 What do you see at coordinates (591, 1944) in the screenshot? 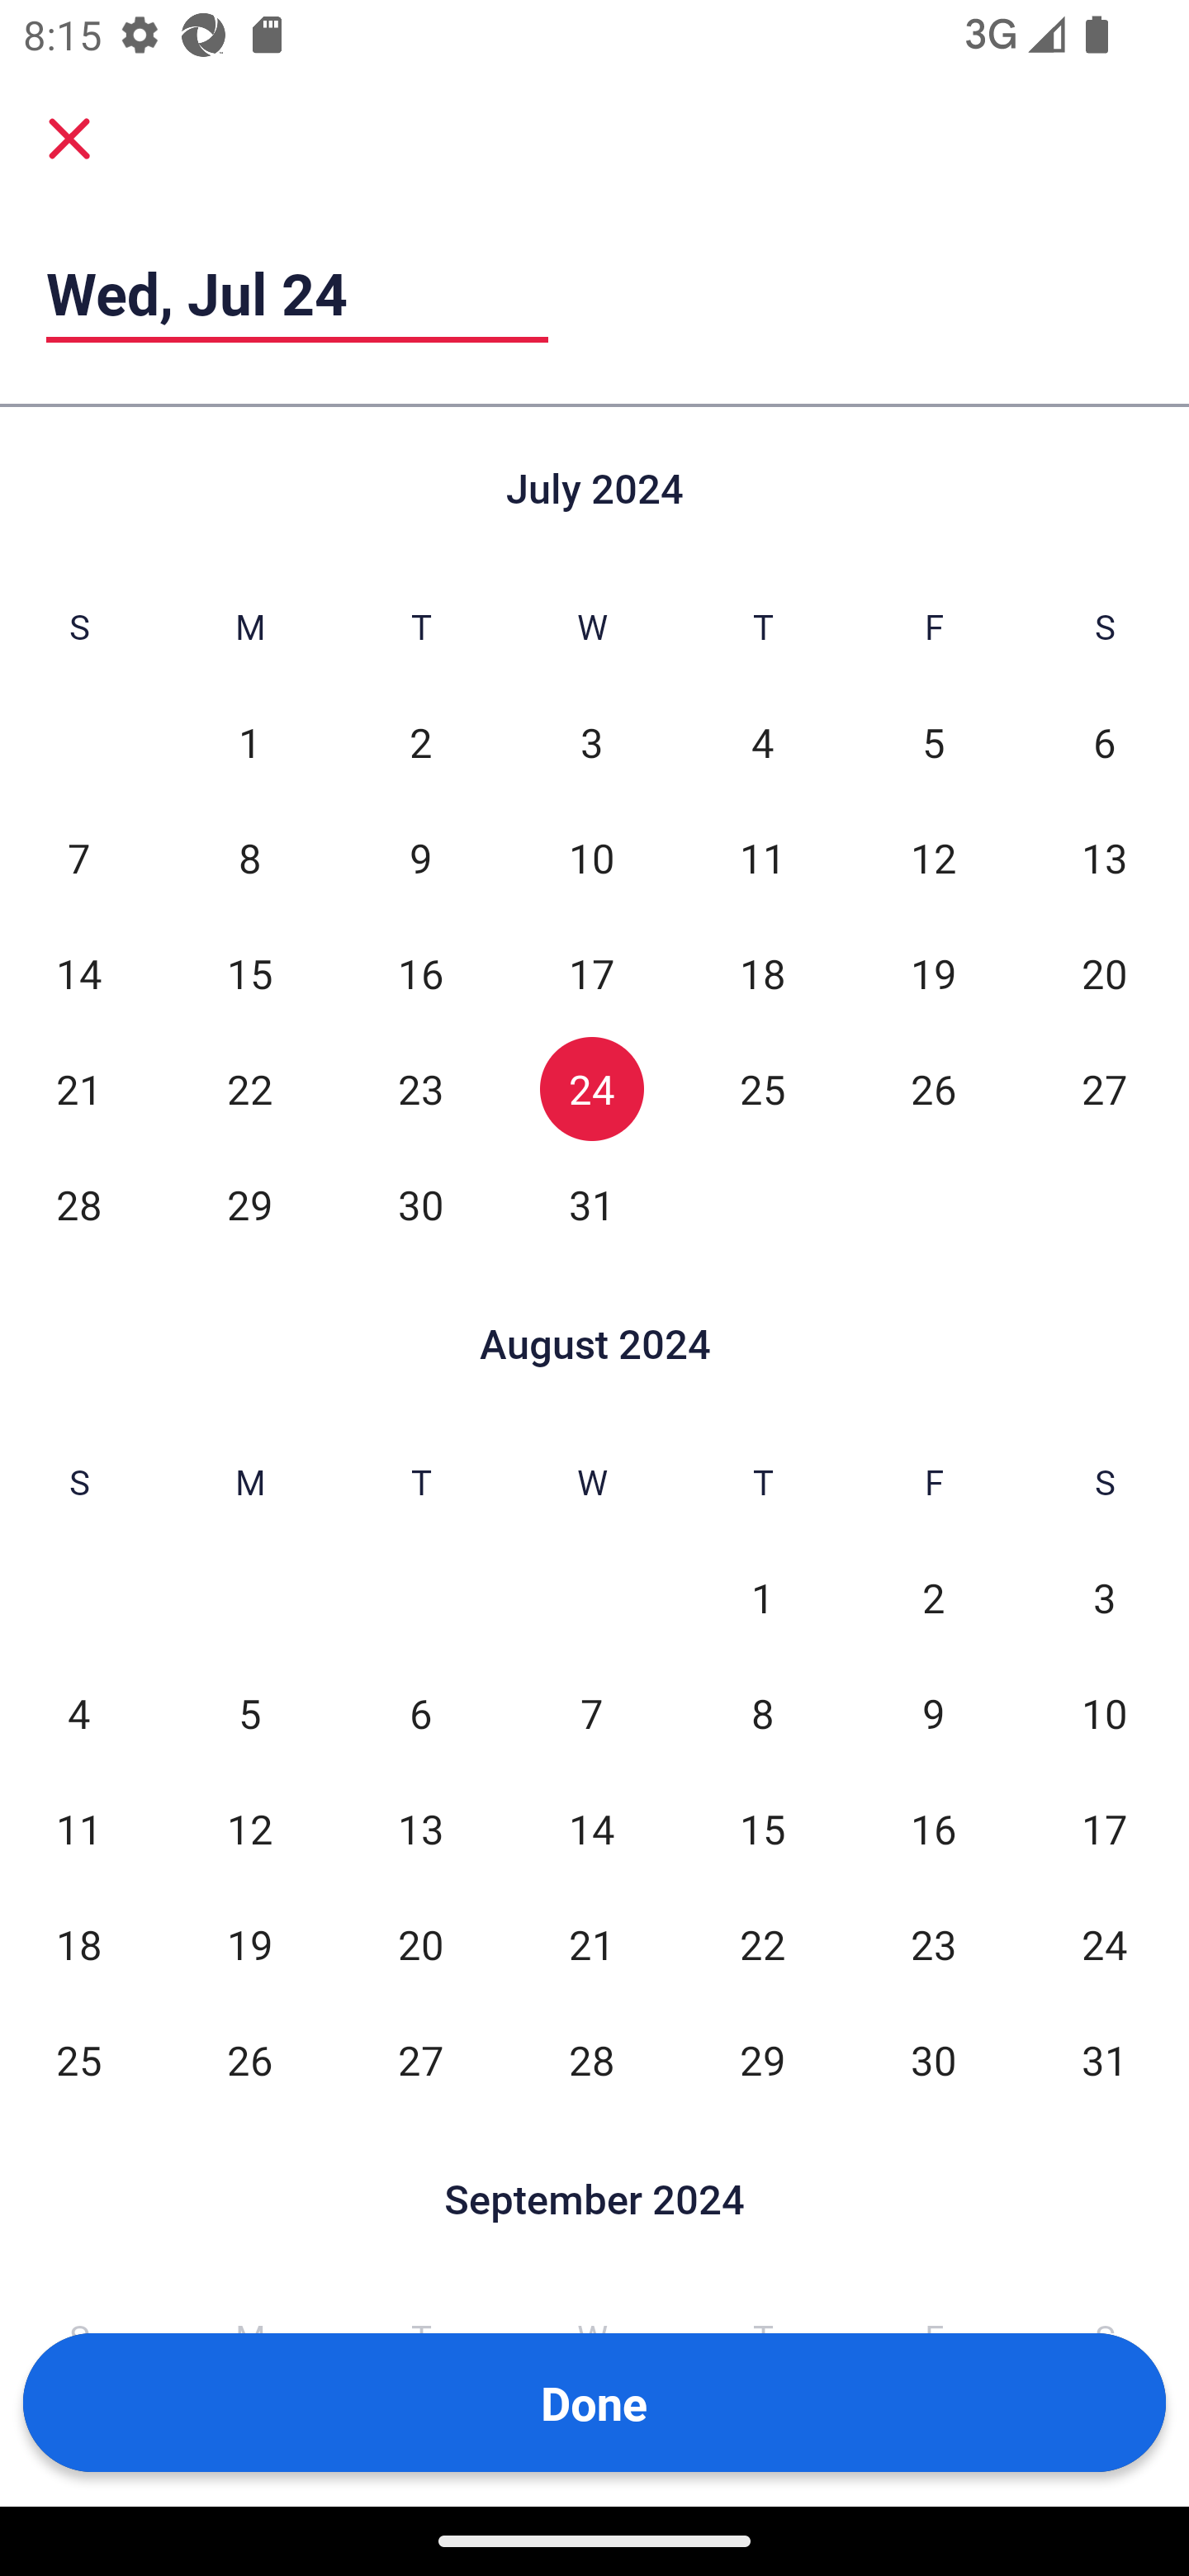
I see `21 Wed, Aug 21, Not Selected` at bounding box center [591, 1944].